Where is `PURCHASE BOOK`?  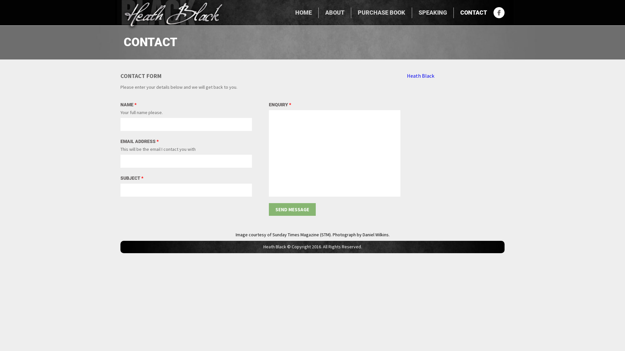
PURCHASE BOOK is located at coordinates (382, 13).